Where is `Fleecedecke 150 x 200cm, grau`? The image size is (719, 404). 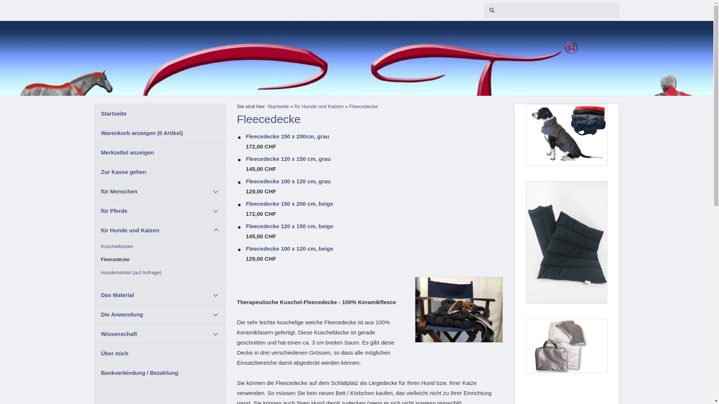
Fleecedecke 150 x 200cm, grau is located at coordinates (374, 136).